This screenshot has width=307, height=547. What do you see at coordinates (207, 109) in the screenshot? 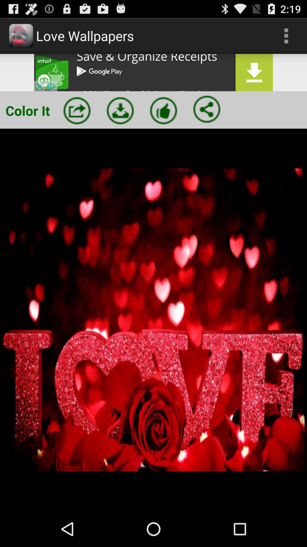
I see `share the file` at bounding box center [207, 109].